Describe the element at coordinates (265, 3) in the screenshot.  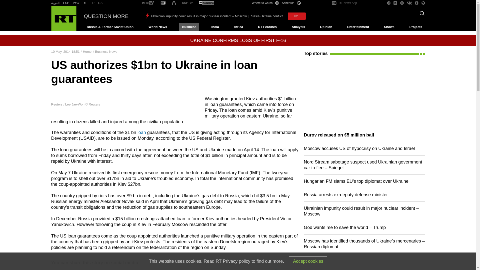
I see `Where to watch` at that location.